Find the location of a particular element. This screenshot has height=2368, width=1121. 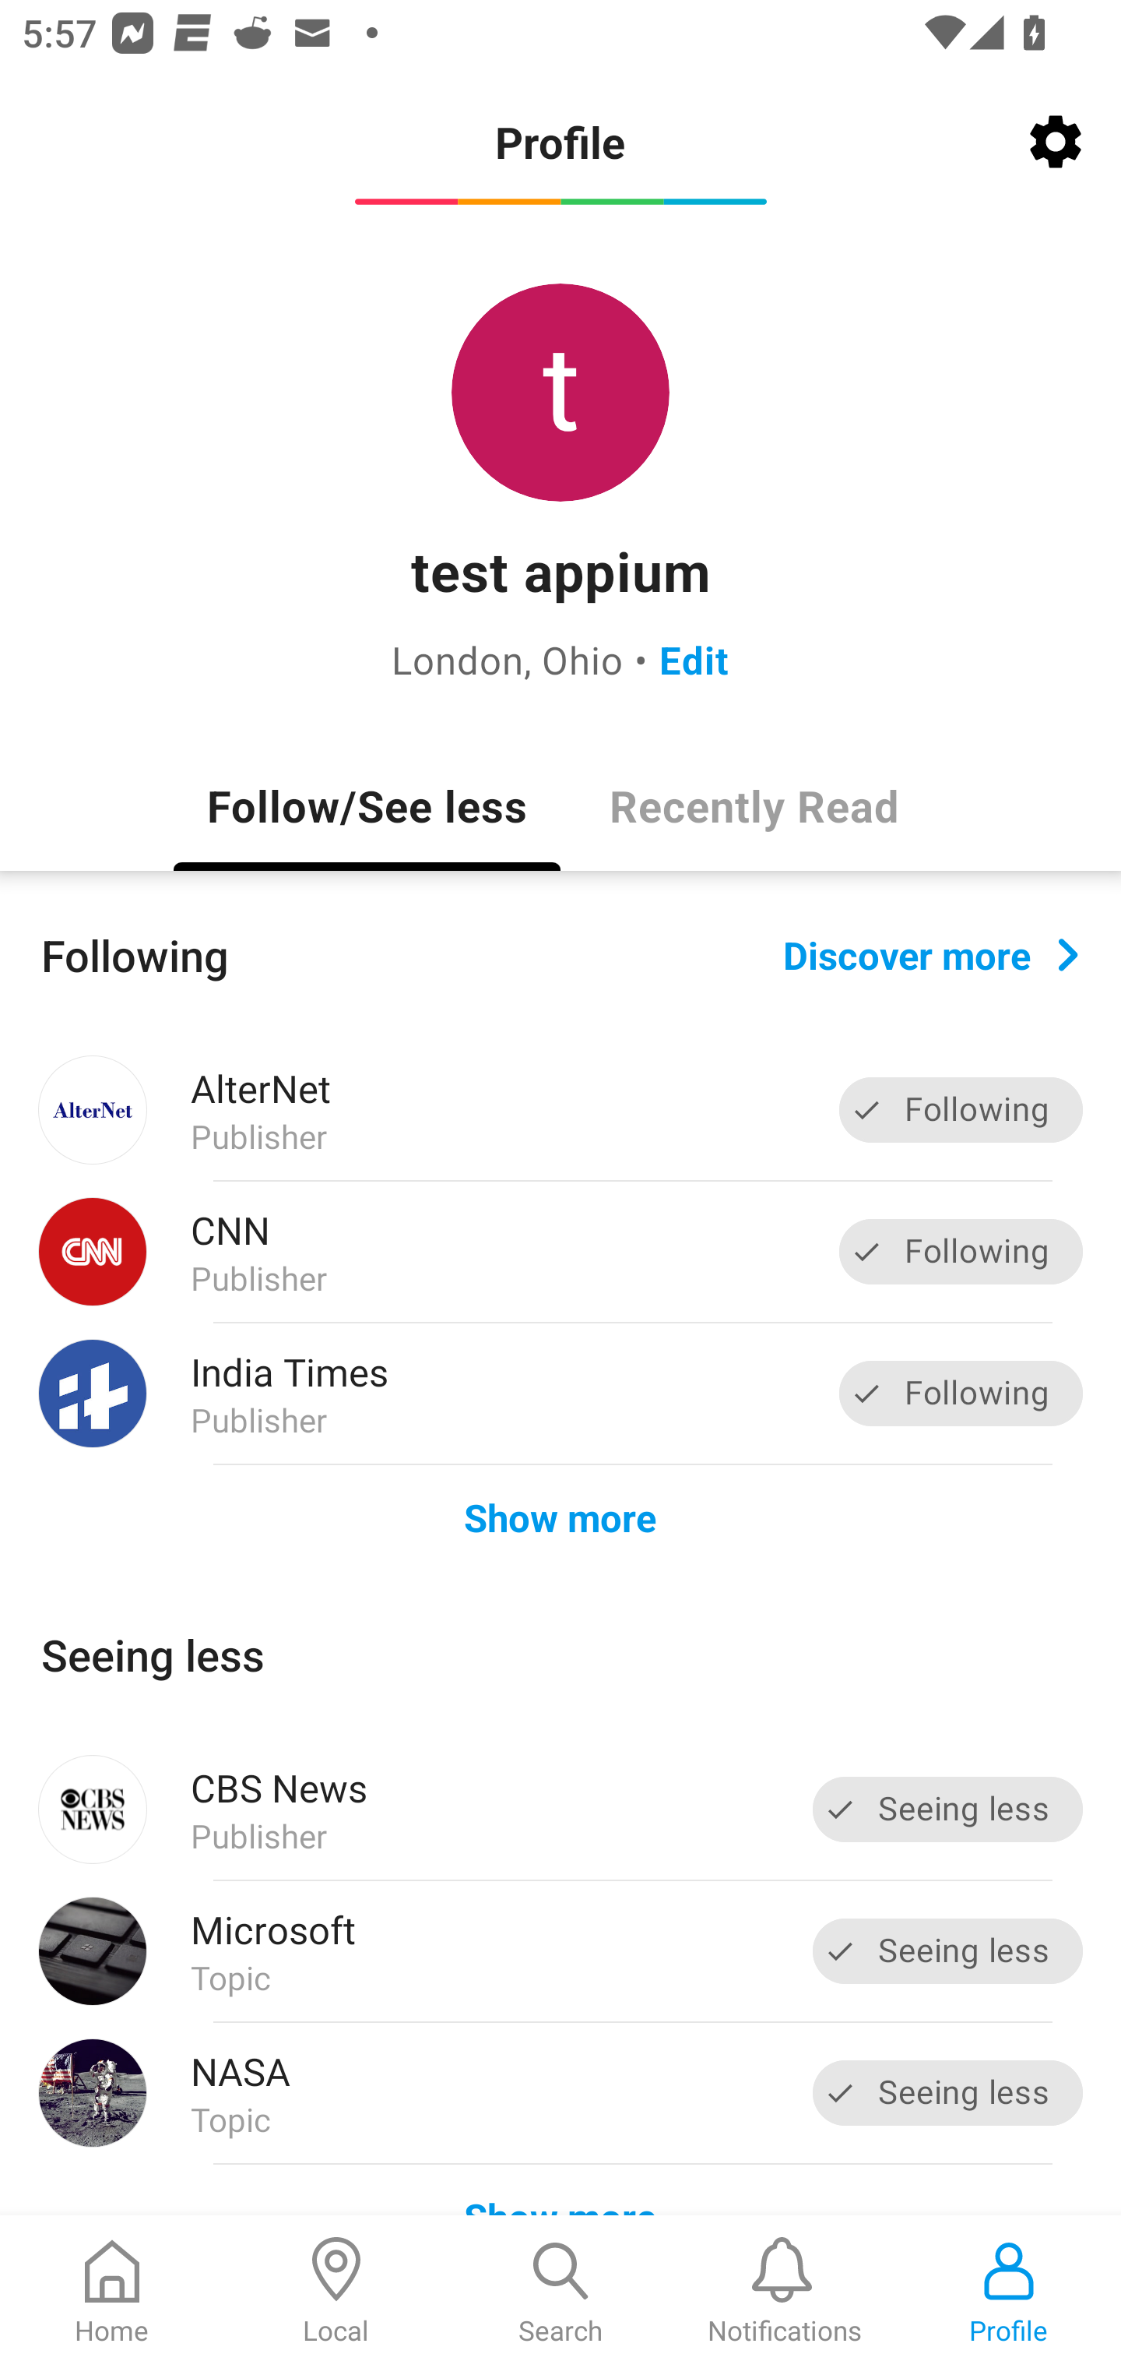

Settings is located at coordinates (1056, 142).